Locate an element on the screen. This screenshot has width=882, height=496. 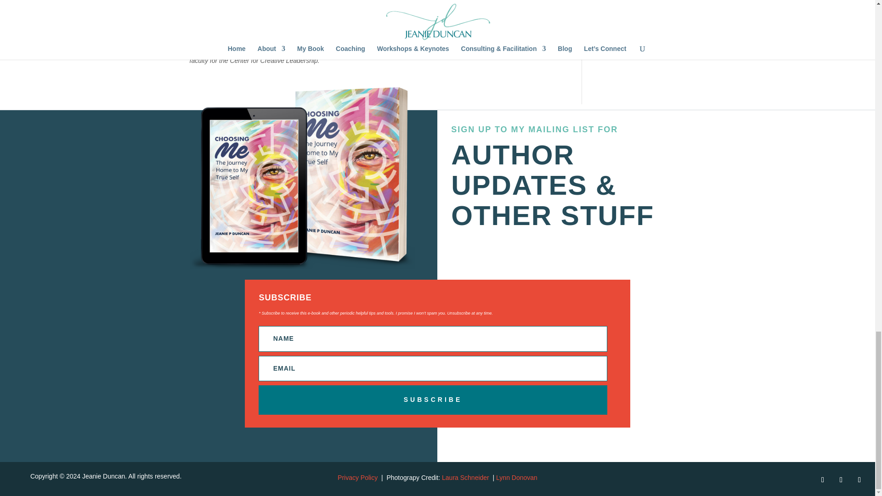
Lynn Donovan is located at coordinates (516, 478).